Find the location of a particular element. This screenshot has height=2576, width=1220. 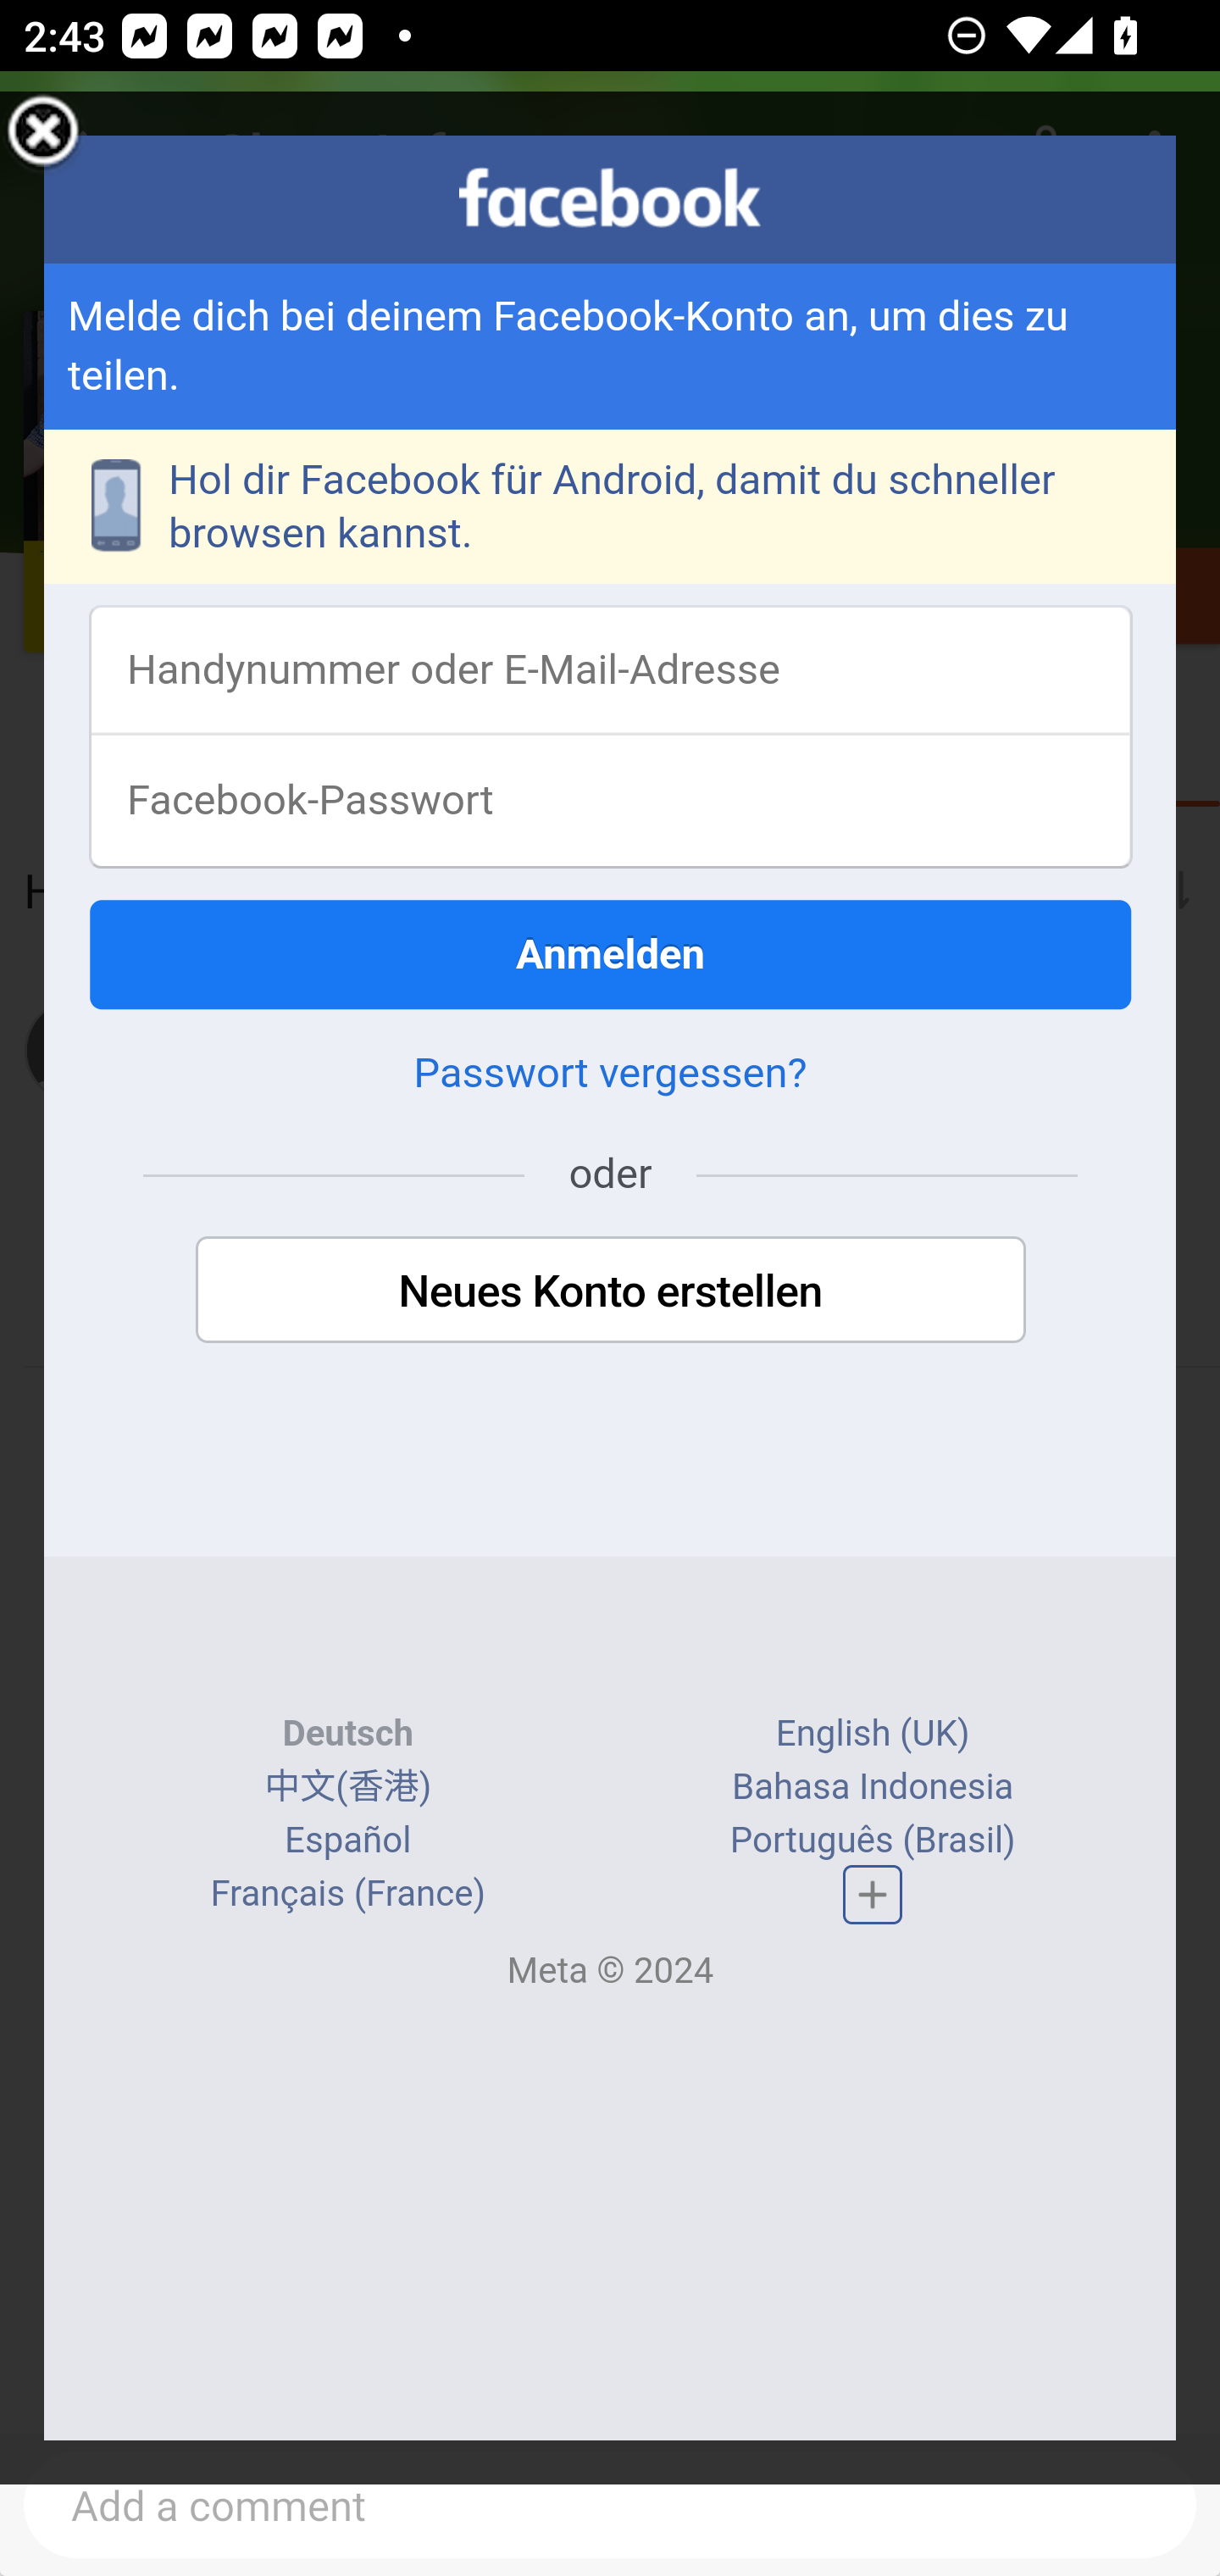

Français (France) is located at coordinates (349, 1895).